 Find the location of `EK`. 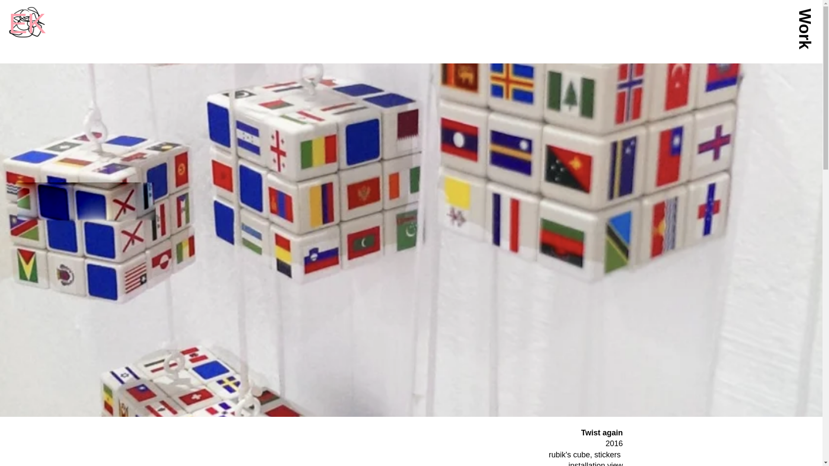

EK is located at coordinates (27, 23).